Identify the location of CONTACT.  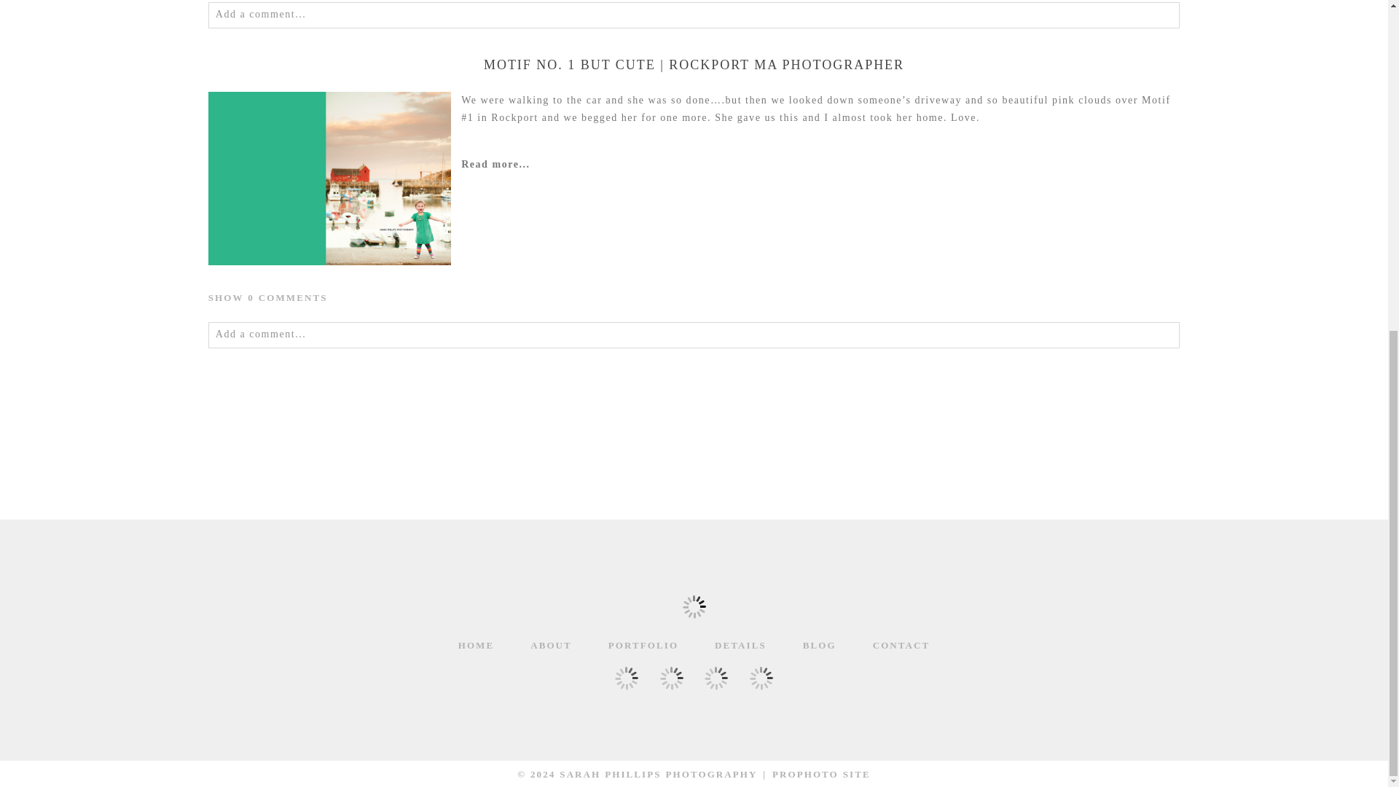
(901, 646).